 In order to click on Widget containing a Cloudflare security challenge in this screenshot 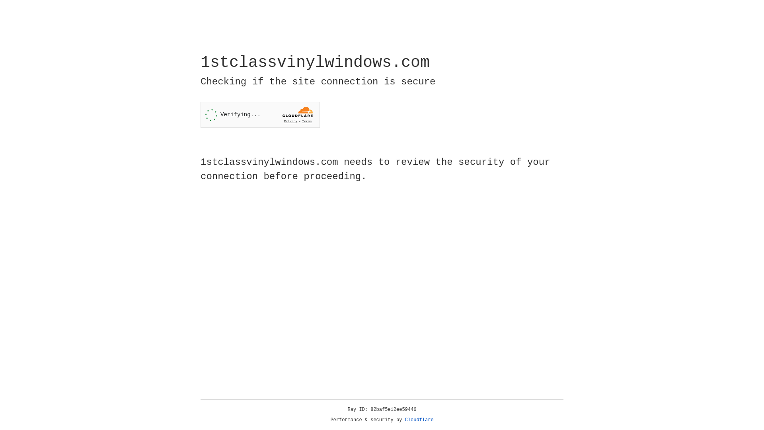, I will do `click(260, 115)`.